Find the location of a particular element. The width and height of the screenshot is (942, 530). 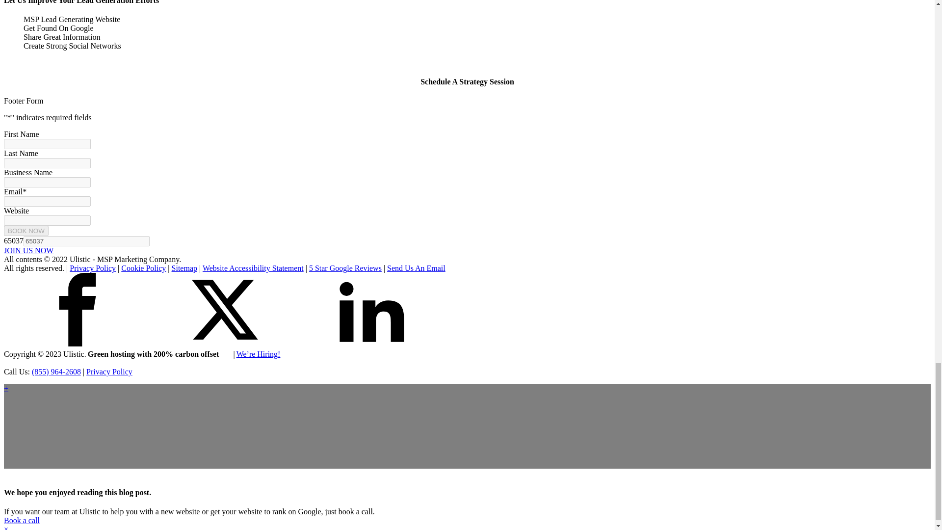

Visit our LinkedIn is located at coordinates (372, 344).